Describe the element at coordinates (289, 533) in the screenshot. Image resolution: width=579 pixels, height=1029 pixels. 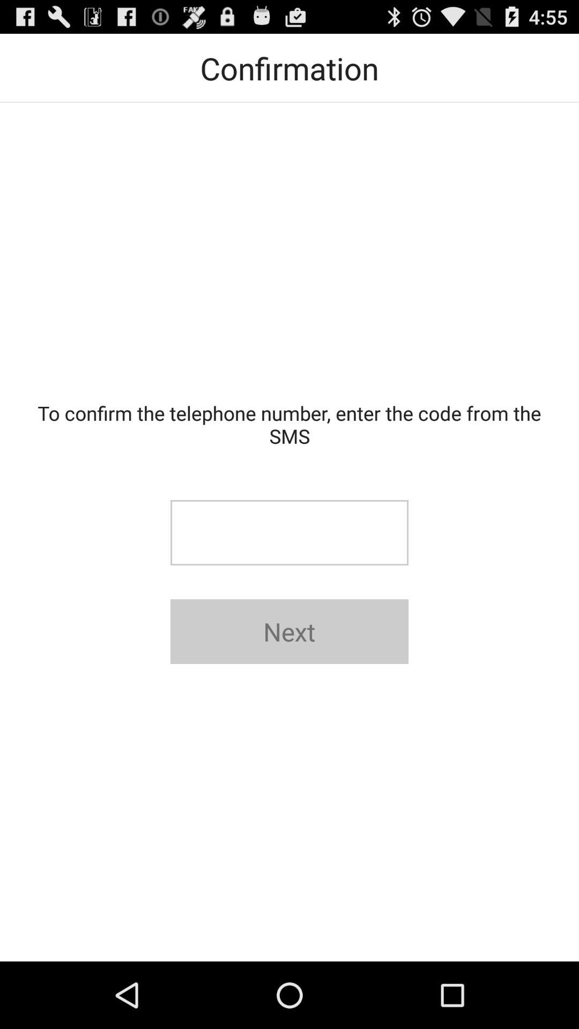
I see `select icon below the to confirm the` at that location.